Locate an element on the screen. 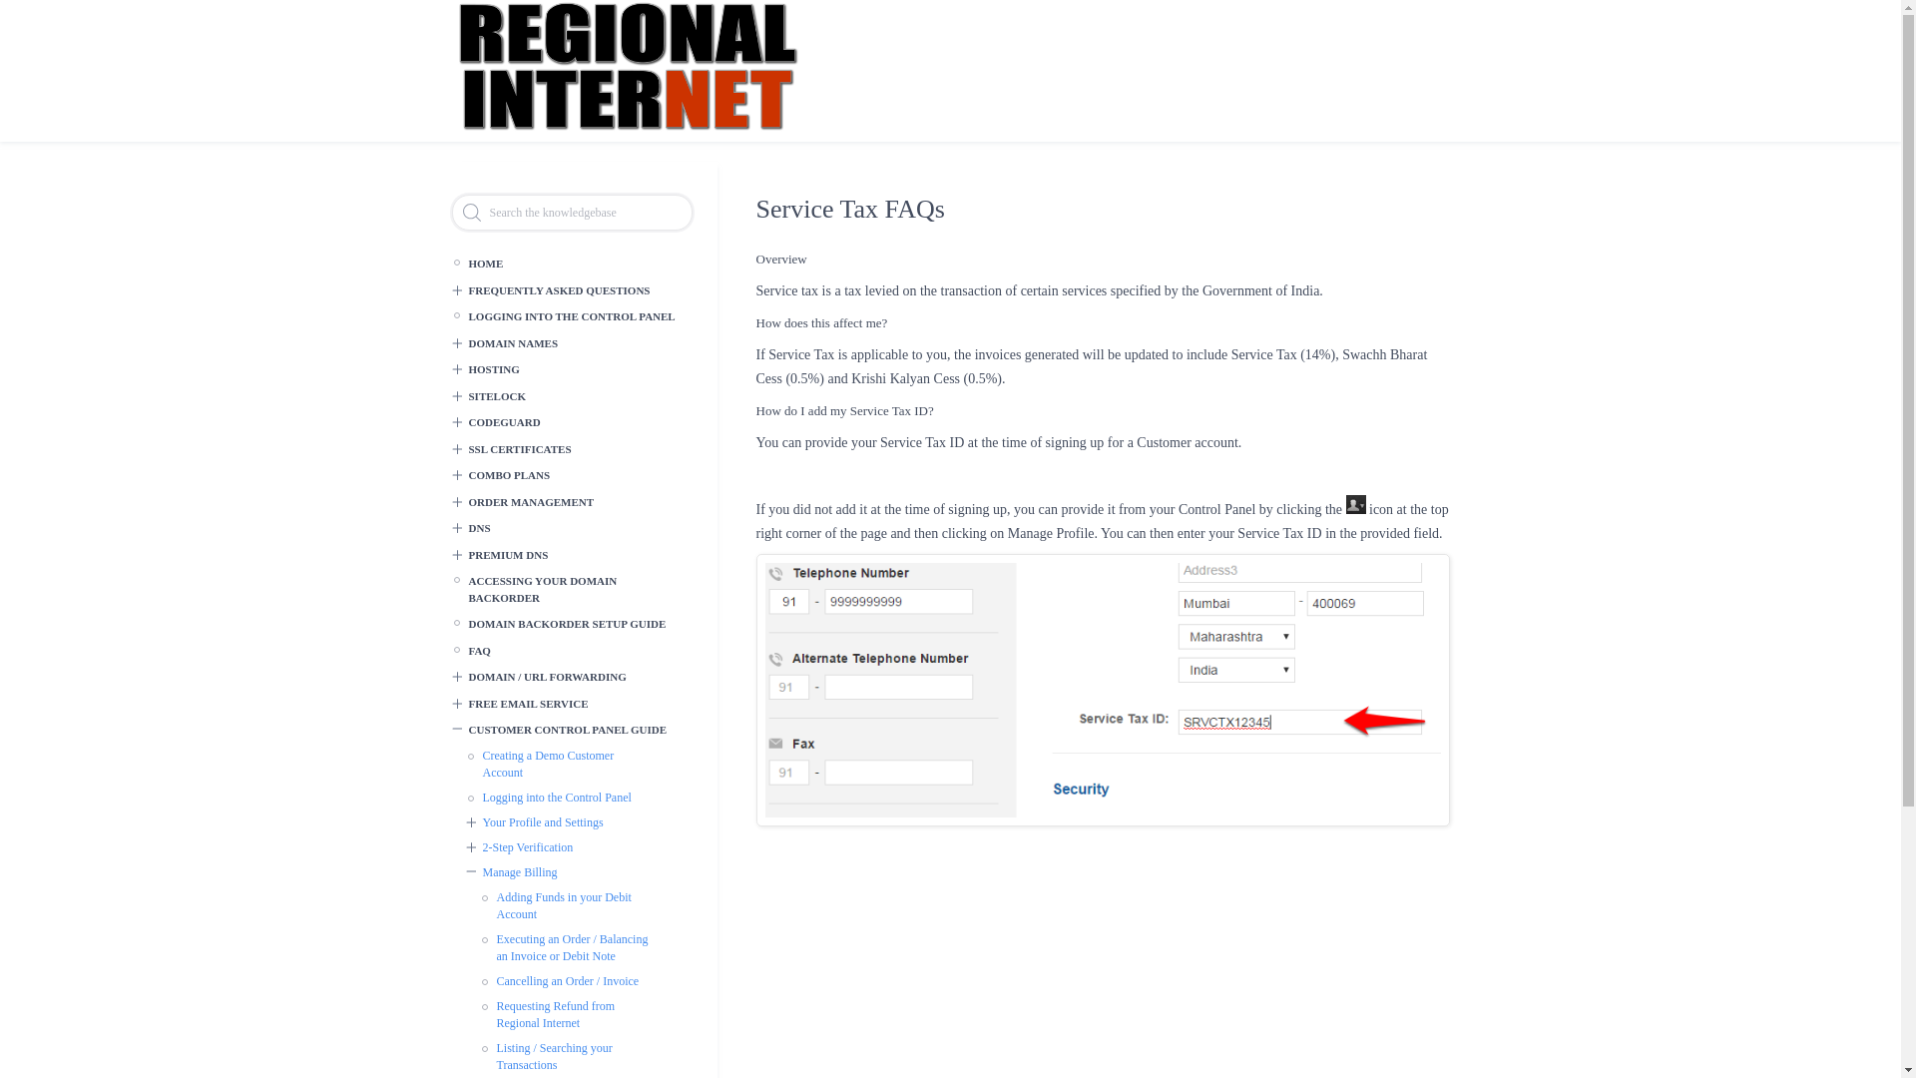 The height and width of the screenshot is (1078, 1916). FREQUENTLY ASKED QUESTIONS is located at coordinates (571, 289).